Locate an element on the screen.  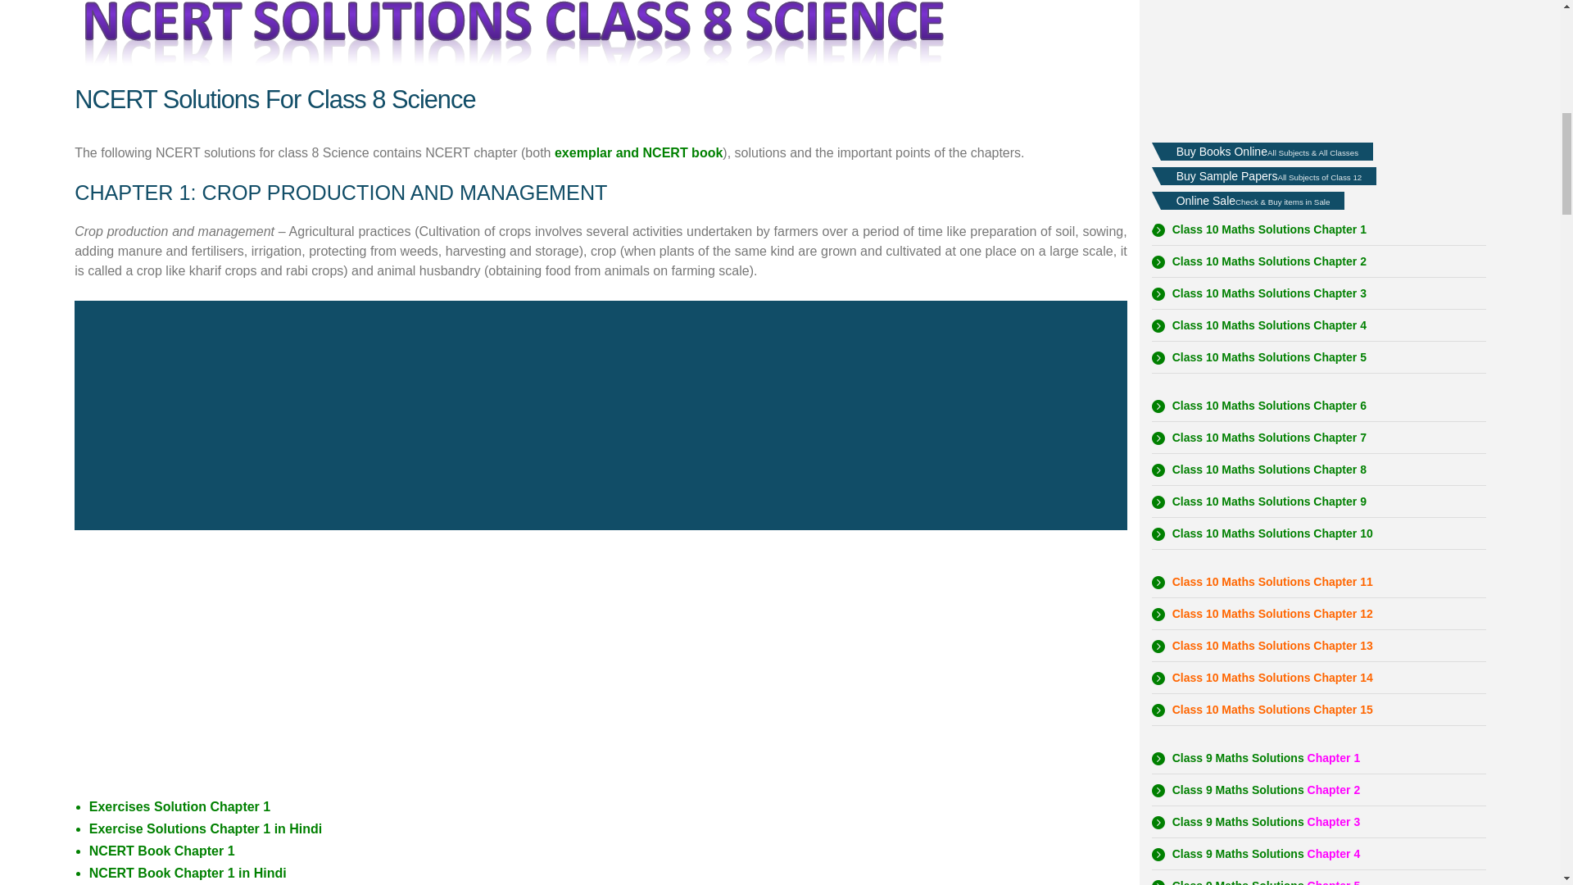
Exercise Solutions Chapter 1 in Hindi is located at coordinates (206, 828).